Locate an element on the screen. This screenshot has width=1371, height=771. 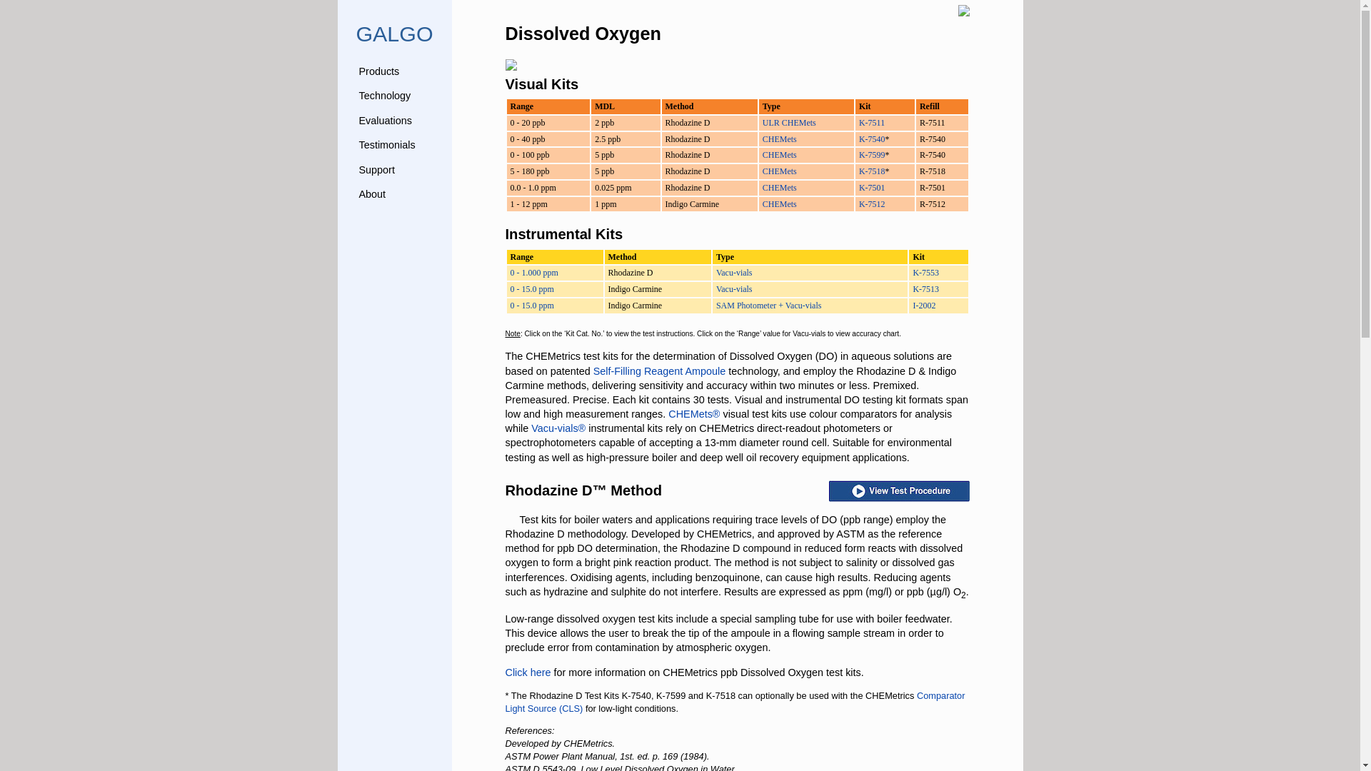
Click here is located at coordinates (528, 672).